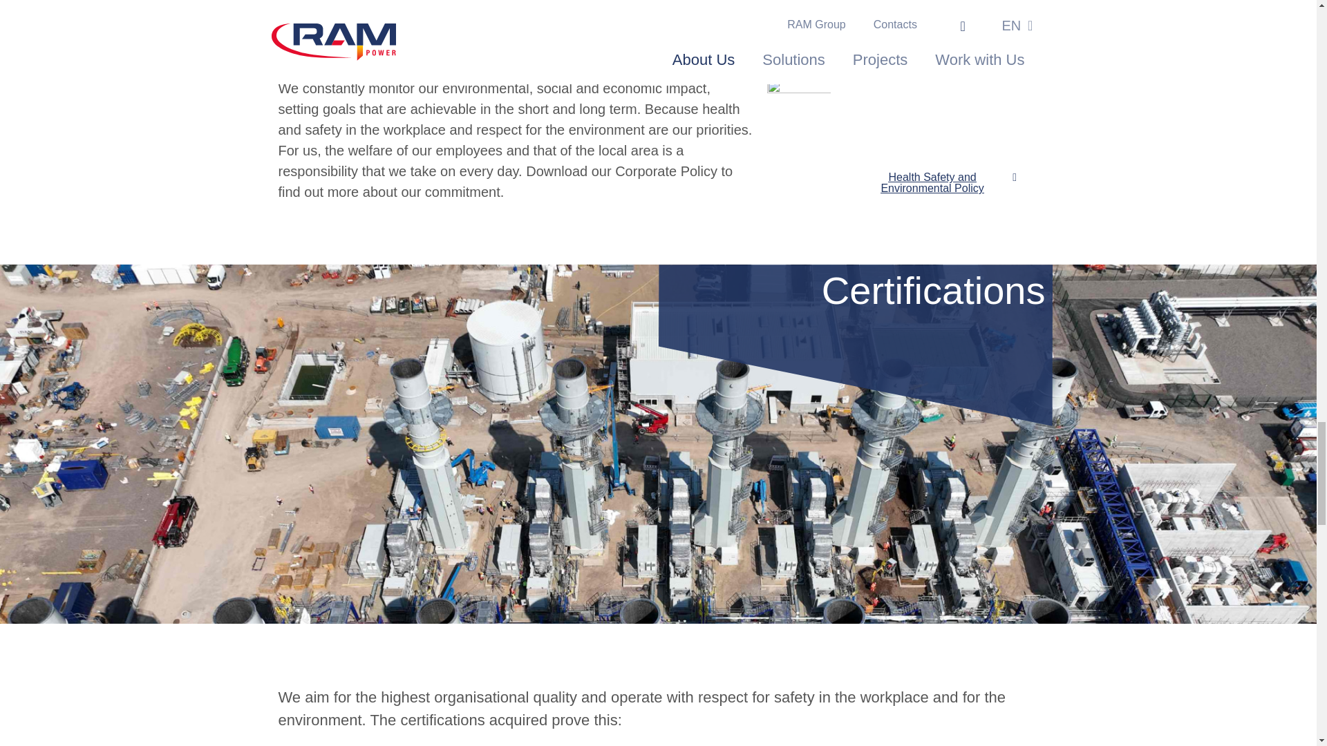 This screenshot has width=1327, height=746. I want to click on Health Safety and Environmental Policy, so click(939, 182).